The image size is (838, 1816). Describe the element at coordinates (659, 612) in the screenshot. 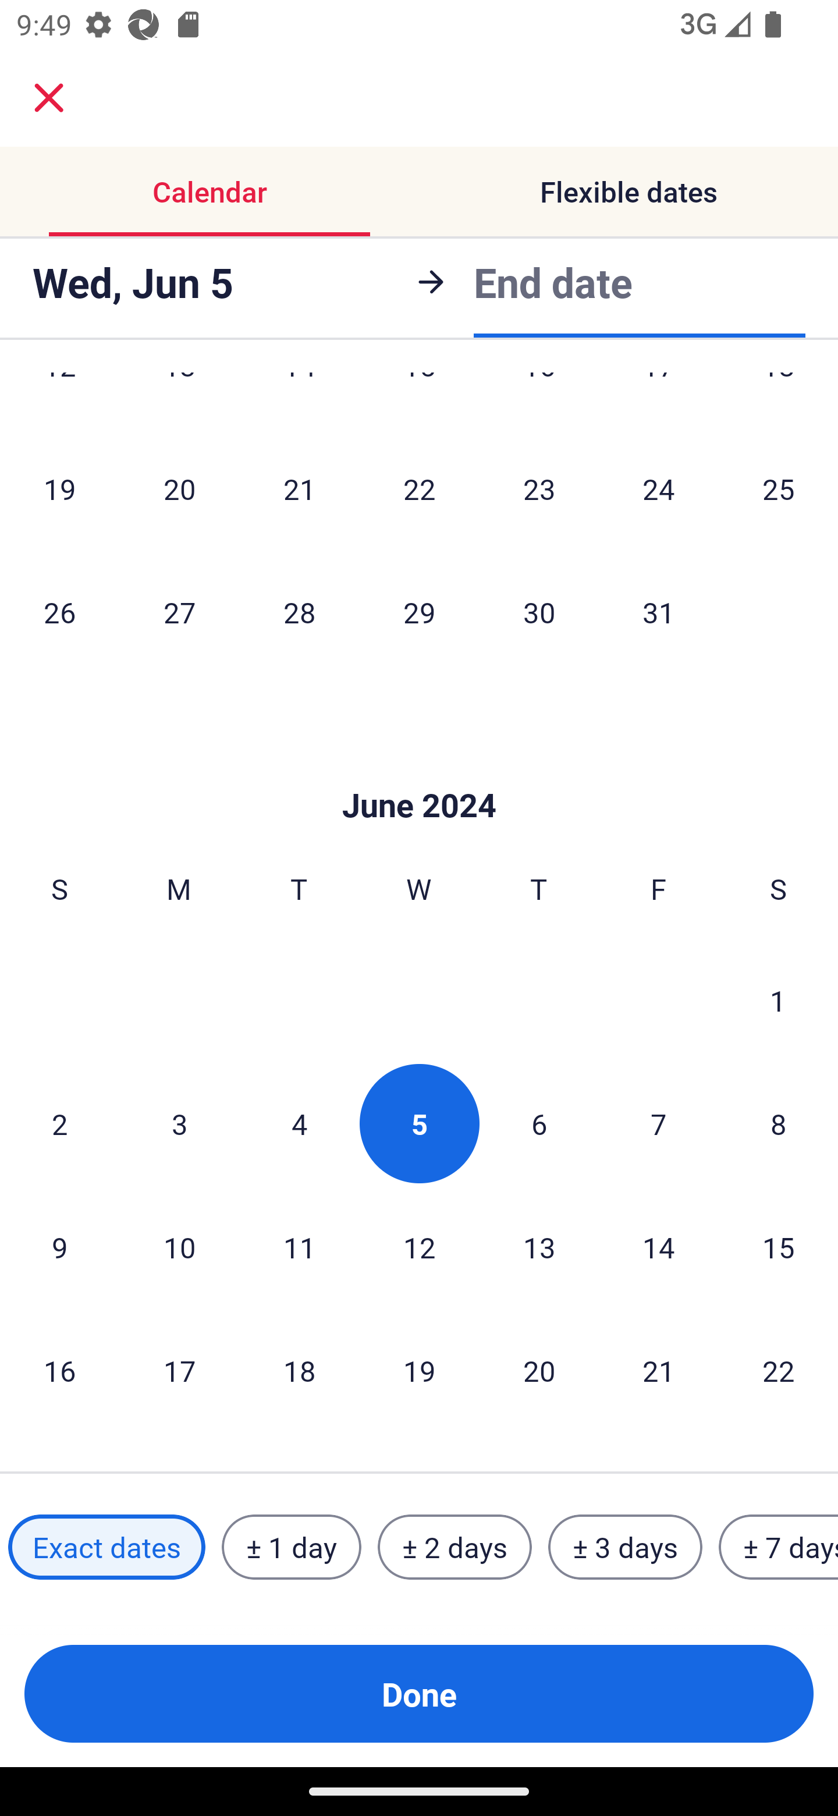

I see `31 Friday, May 31, 2024` at that location.